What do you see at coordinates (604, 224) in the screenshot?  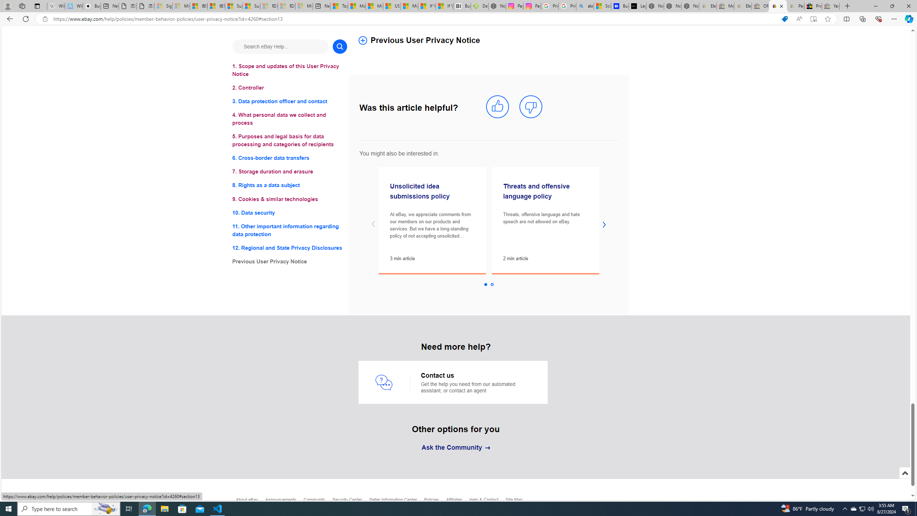 I see `next slide` at bounding box center [604, 224].